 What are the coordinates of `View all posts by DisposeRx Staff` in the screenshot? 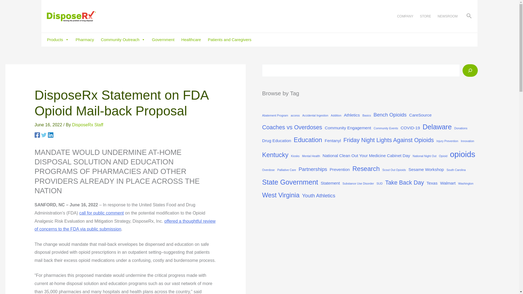 It's located at (87, 125).